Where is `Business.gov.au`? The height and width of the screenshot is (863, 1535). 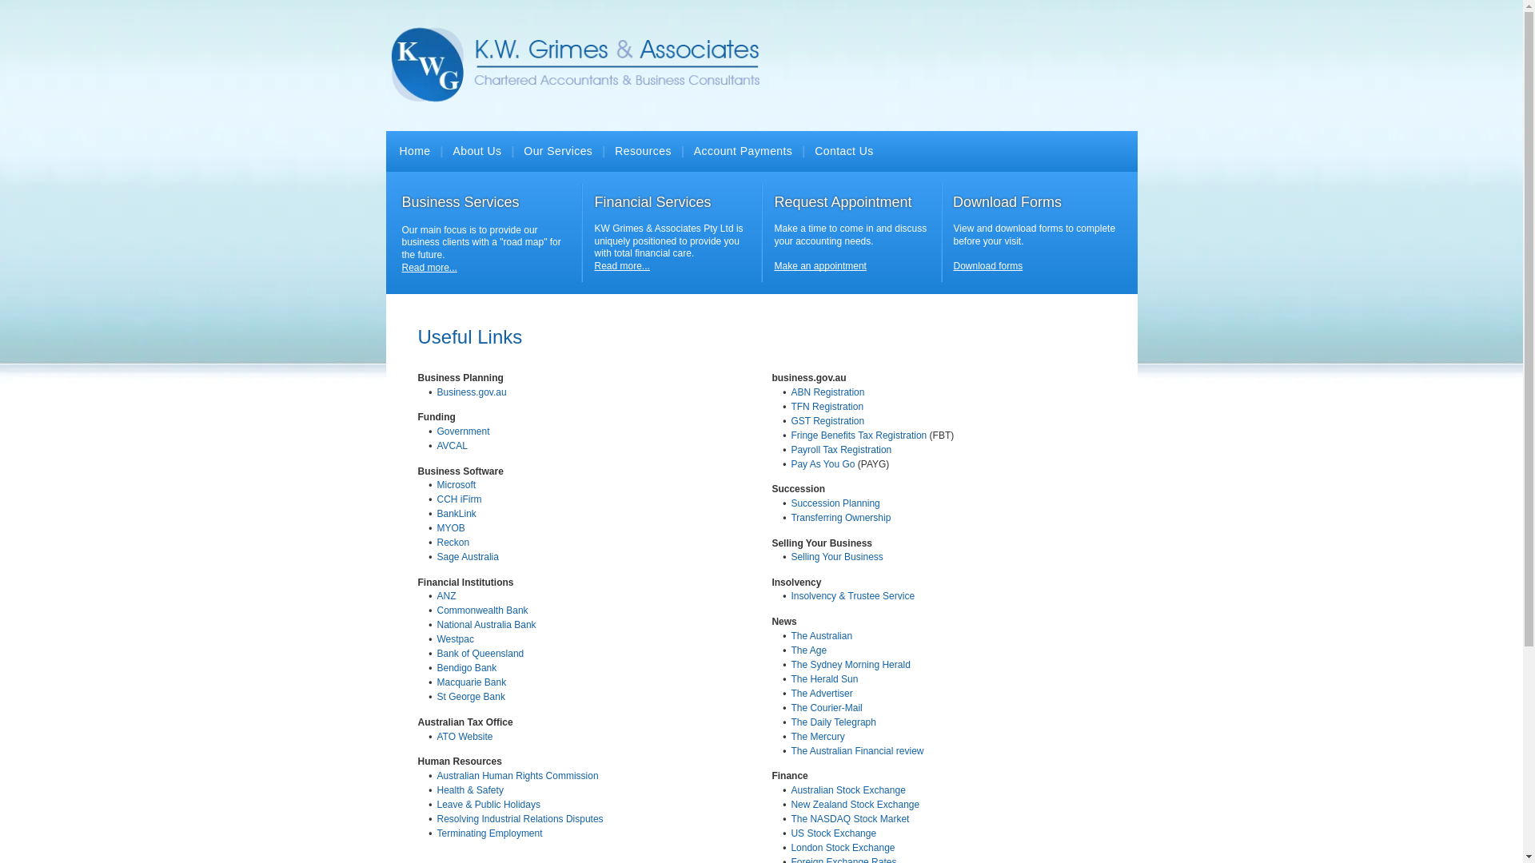 Business.gov.au is located at coordinates (472, 392).